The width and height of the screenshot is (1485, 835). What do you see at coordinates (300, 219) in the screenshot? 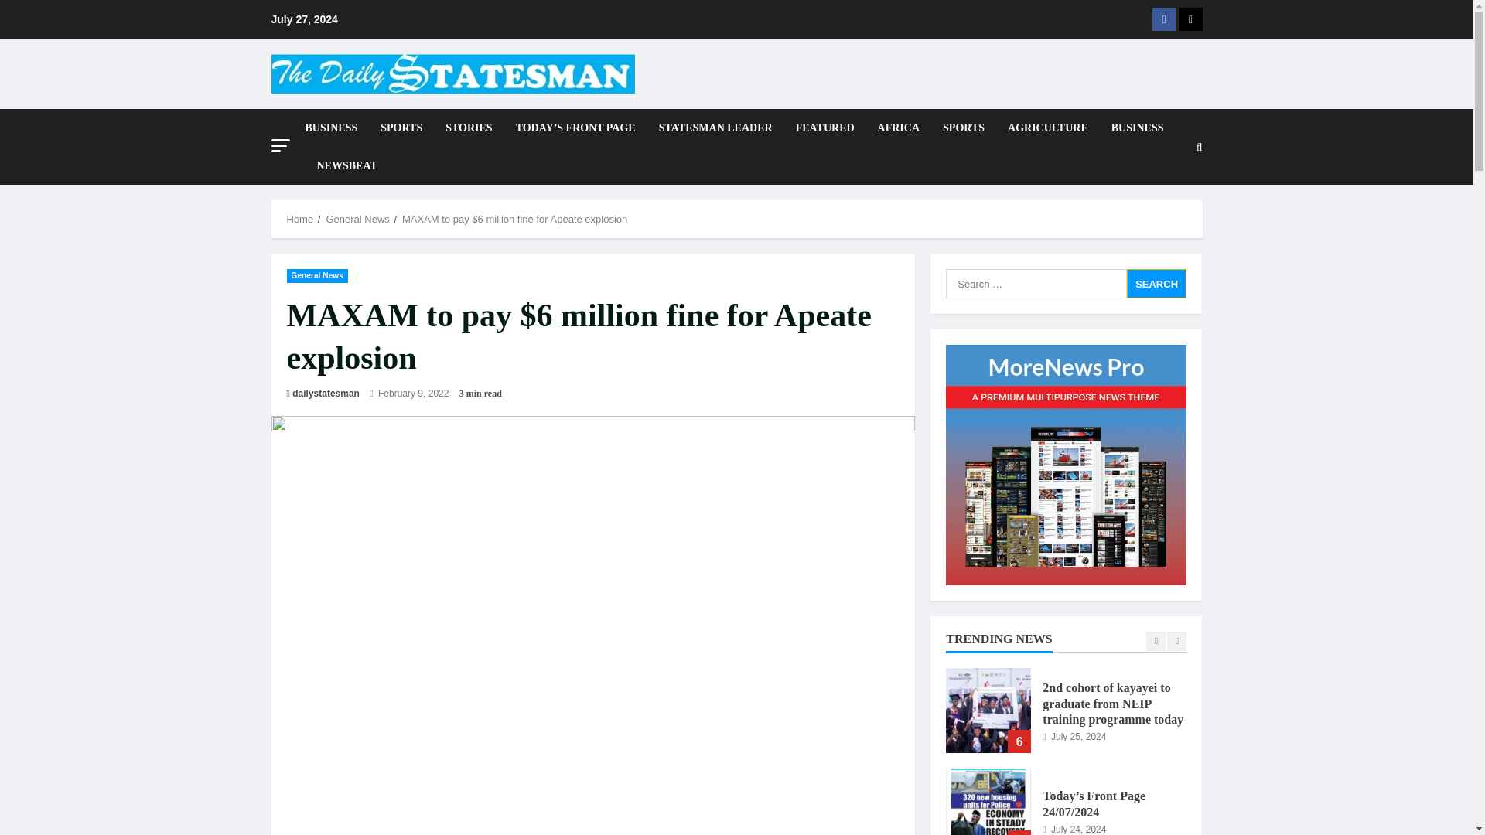
I see `Home` at bounding box center [300, 219].